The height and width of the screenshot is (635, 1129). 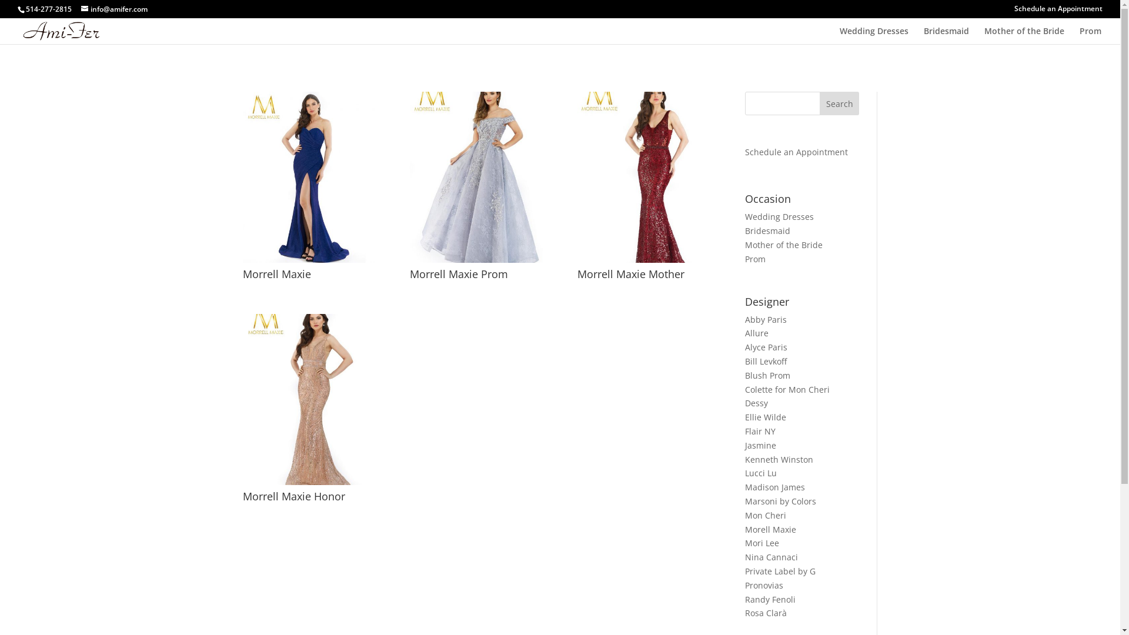 What do you see at coordinates (1024, 35) in the screenshot?
I see `Mother of the Bride` at bounding box center [1024, 35].